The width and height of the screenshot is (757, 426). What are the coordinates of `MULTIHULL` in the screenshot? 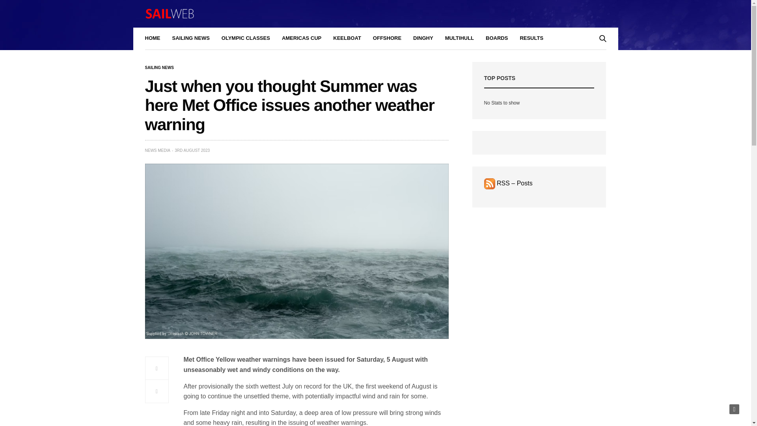 It's located at (459, 39).